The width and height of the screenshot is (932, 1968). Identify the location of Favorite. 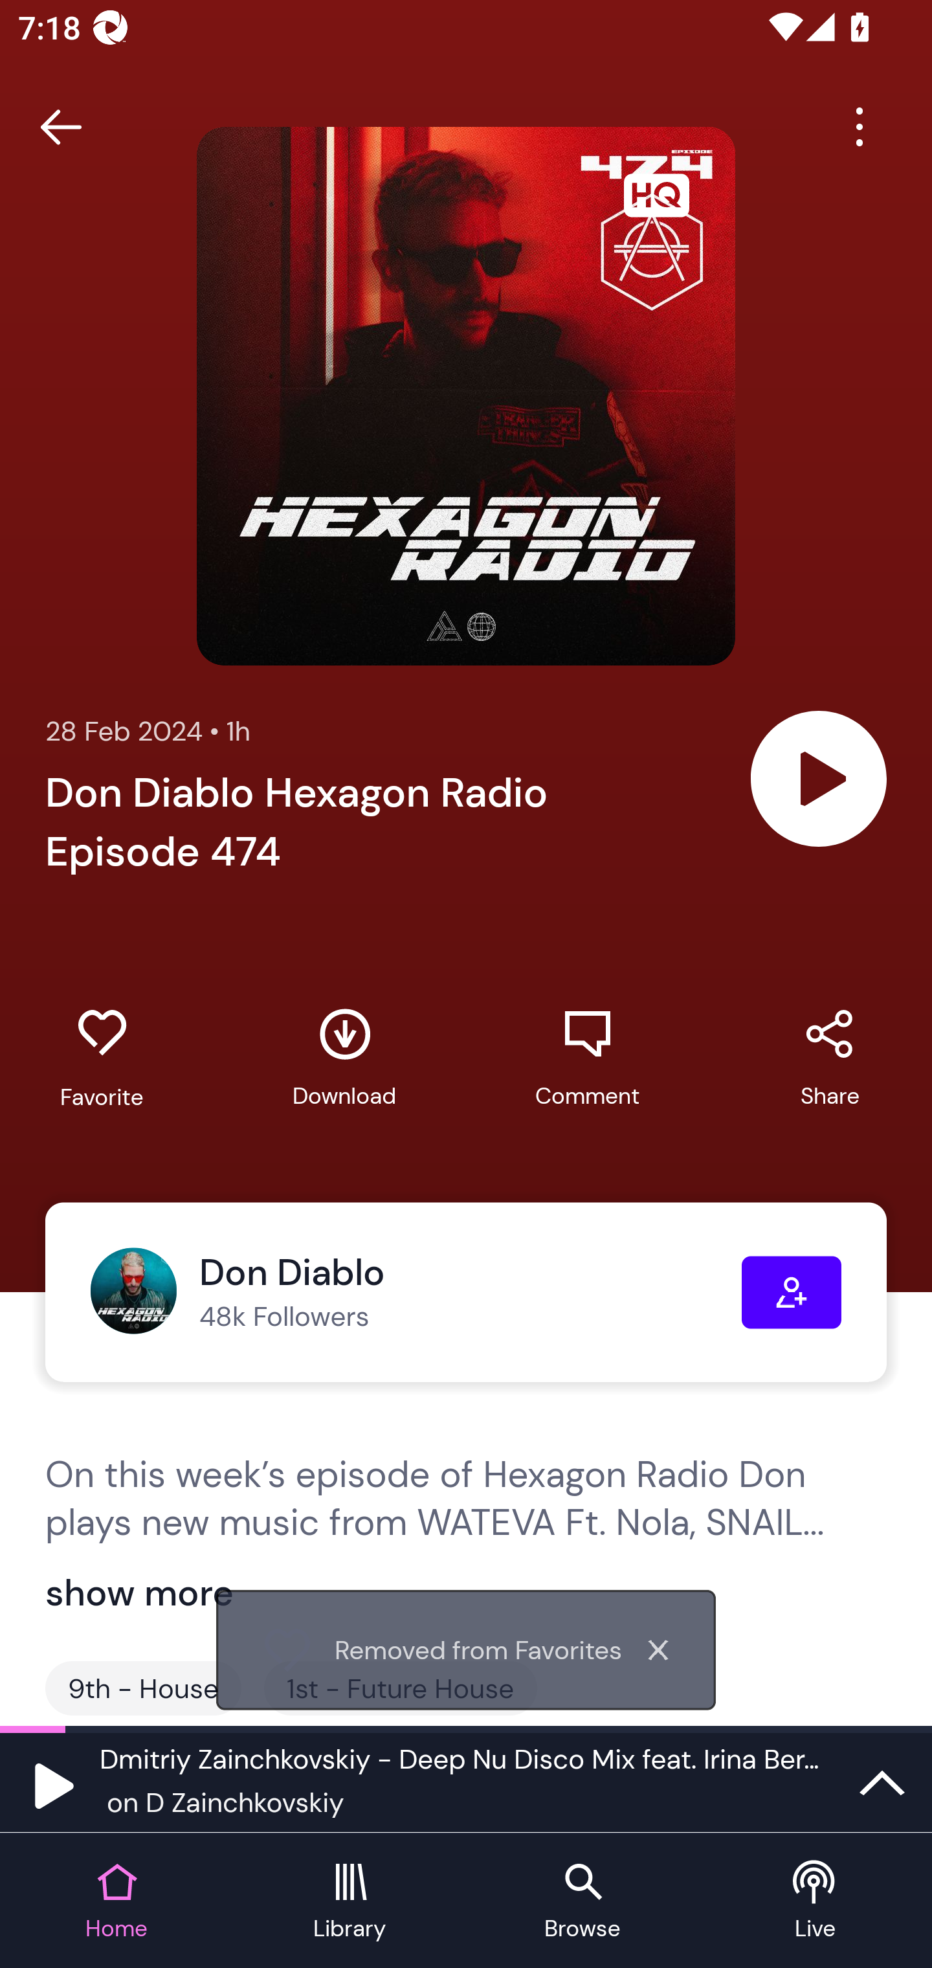
(102, 1058).